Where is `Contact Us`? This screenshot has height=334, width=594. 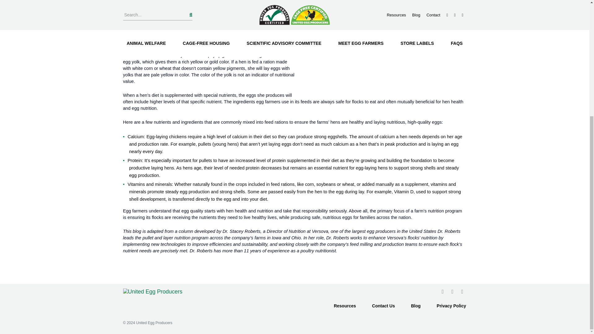 Contact Us is located at coordinates (383, 306).